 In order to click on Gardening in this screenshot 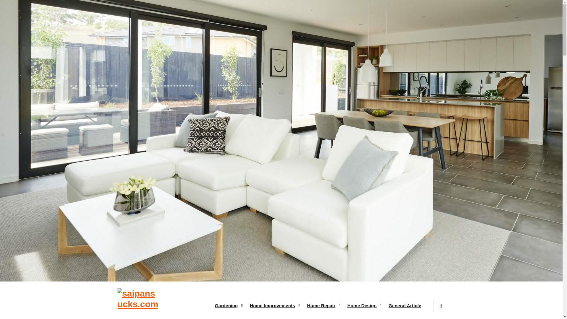, I will do `click(228, 306)`.